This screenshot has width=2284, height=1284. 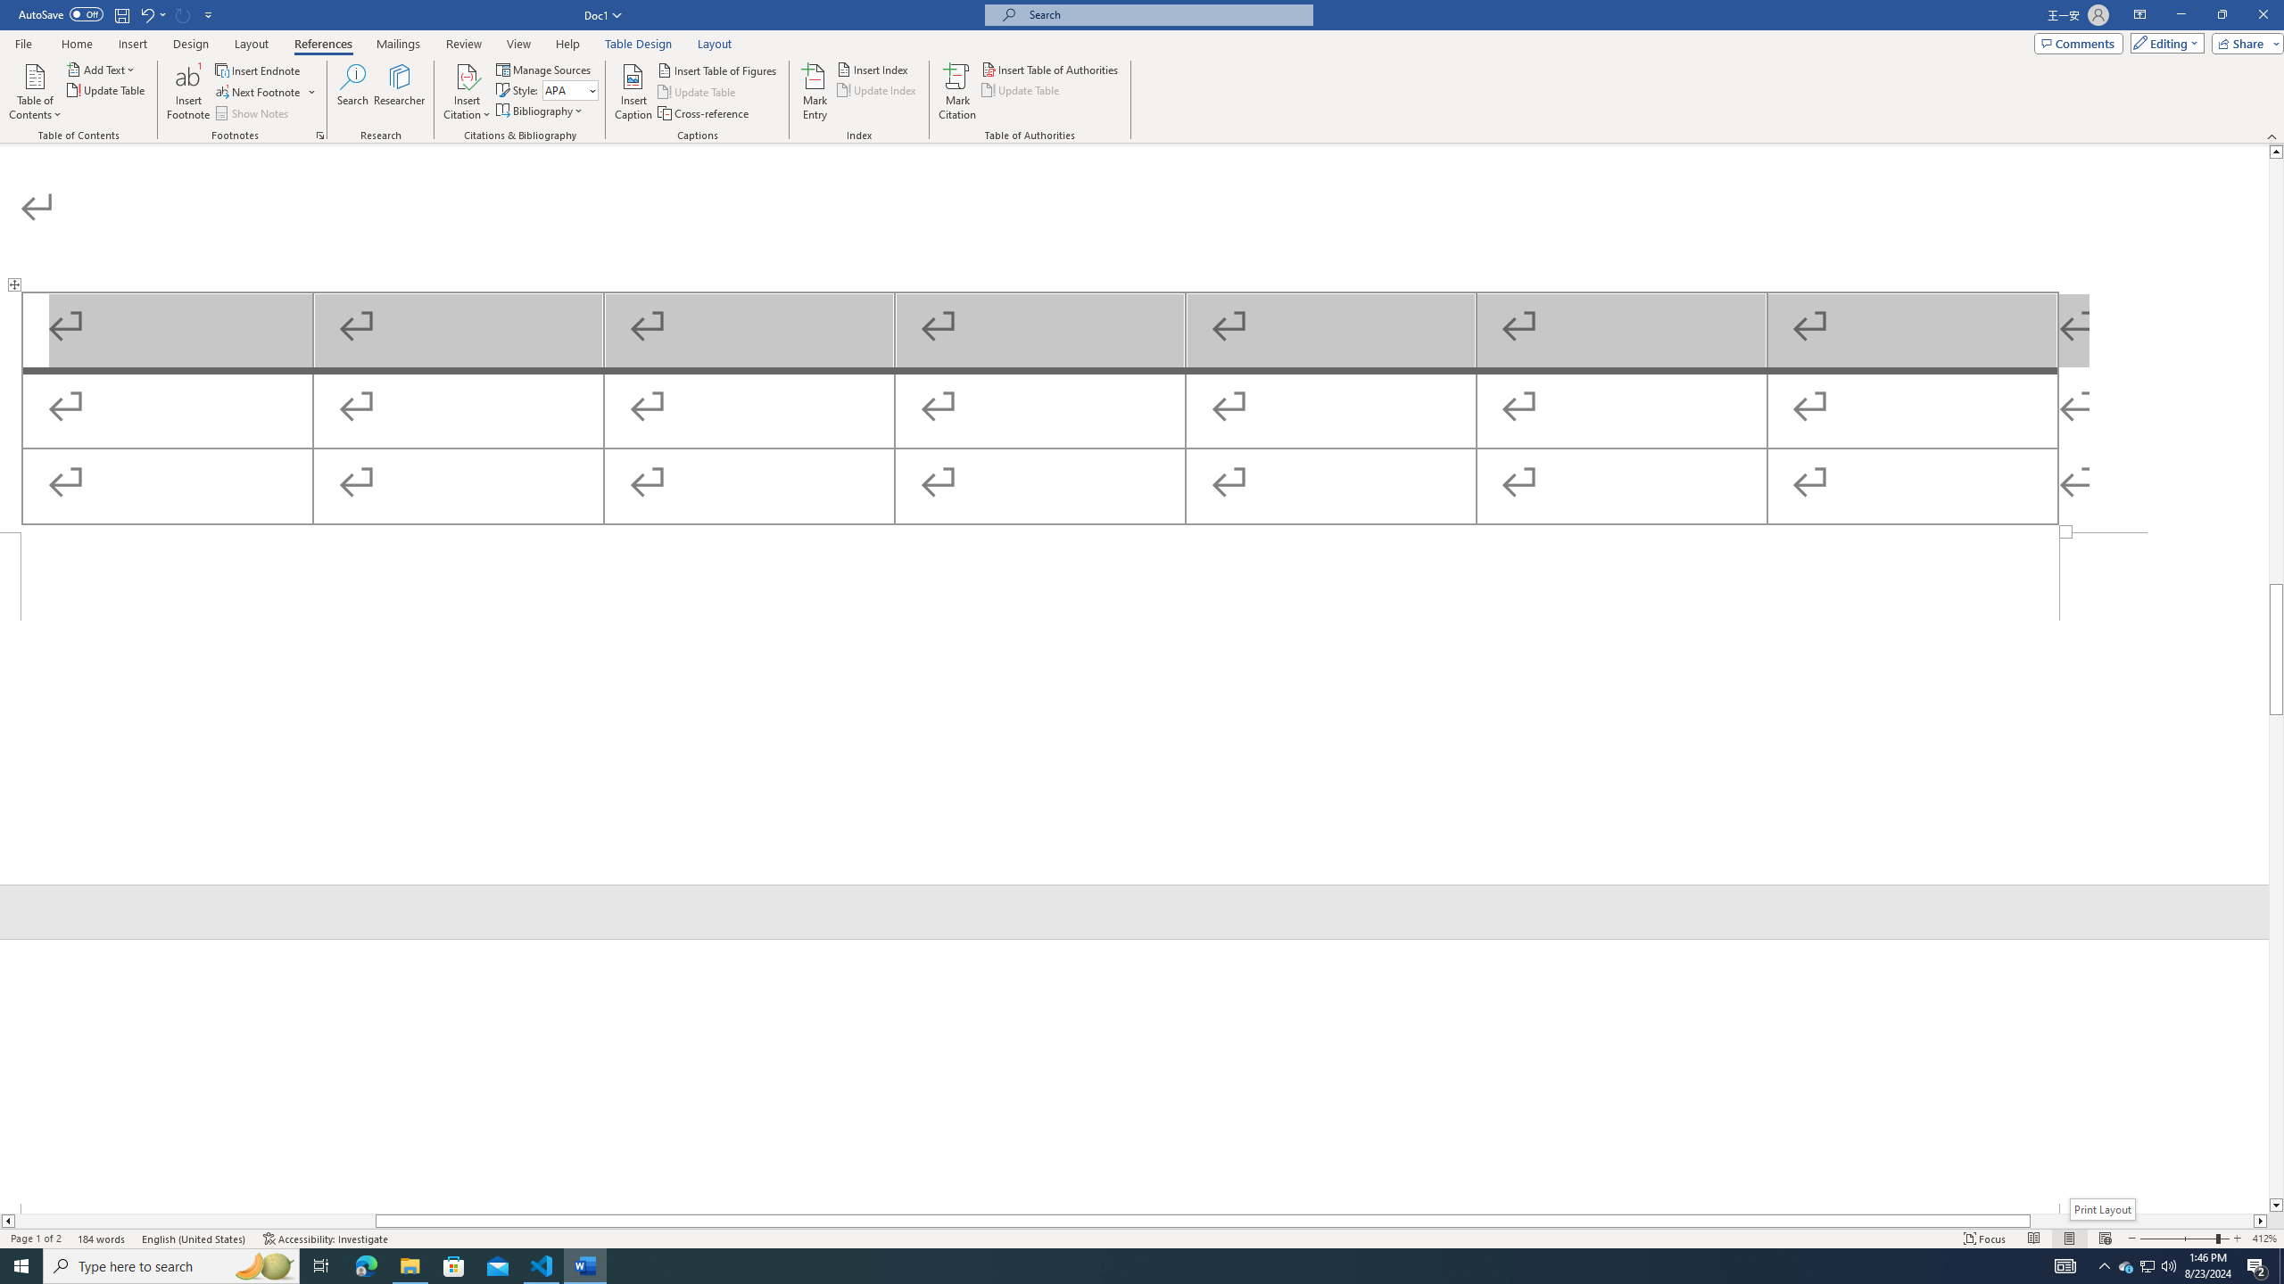 What do you see at coordinates (319, 136) in the screenshot?
I see `Footnote and Endnote Dialog...` at bounding box center [319, 136].